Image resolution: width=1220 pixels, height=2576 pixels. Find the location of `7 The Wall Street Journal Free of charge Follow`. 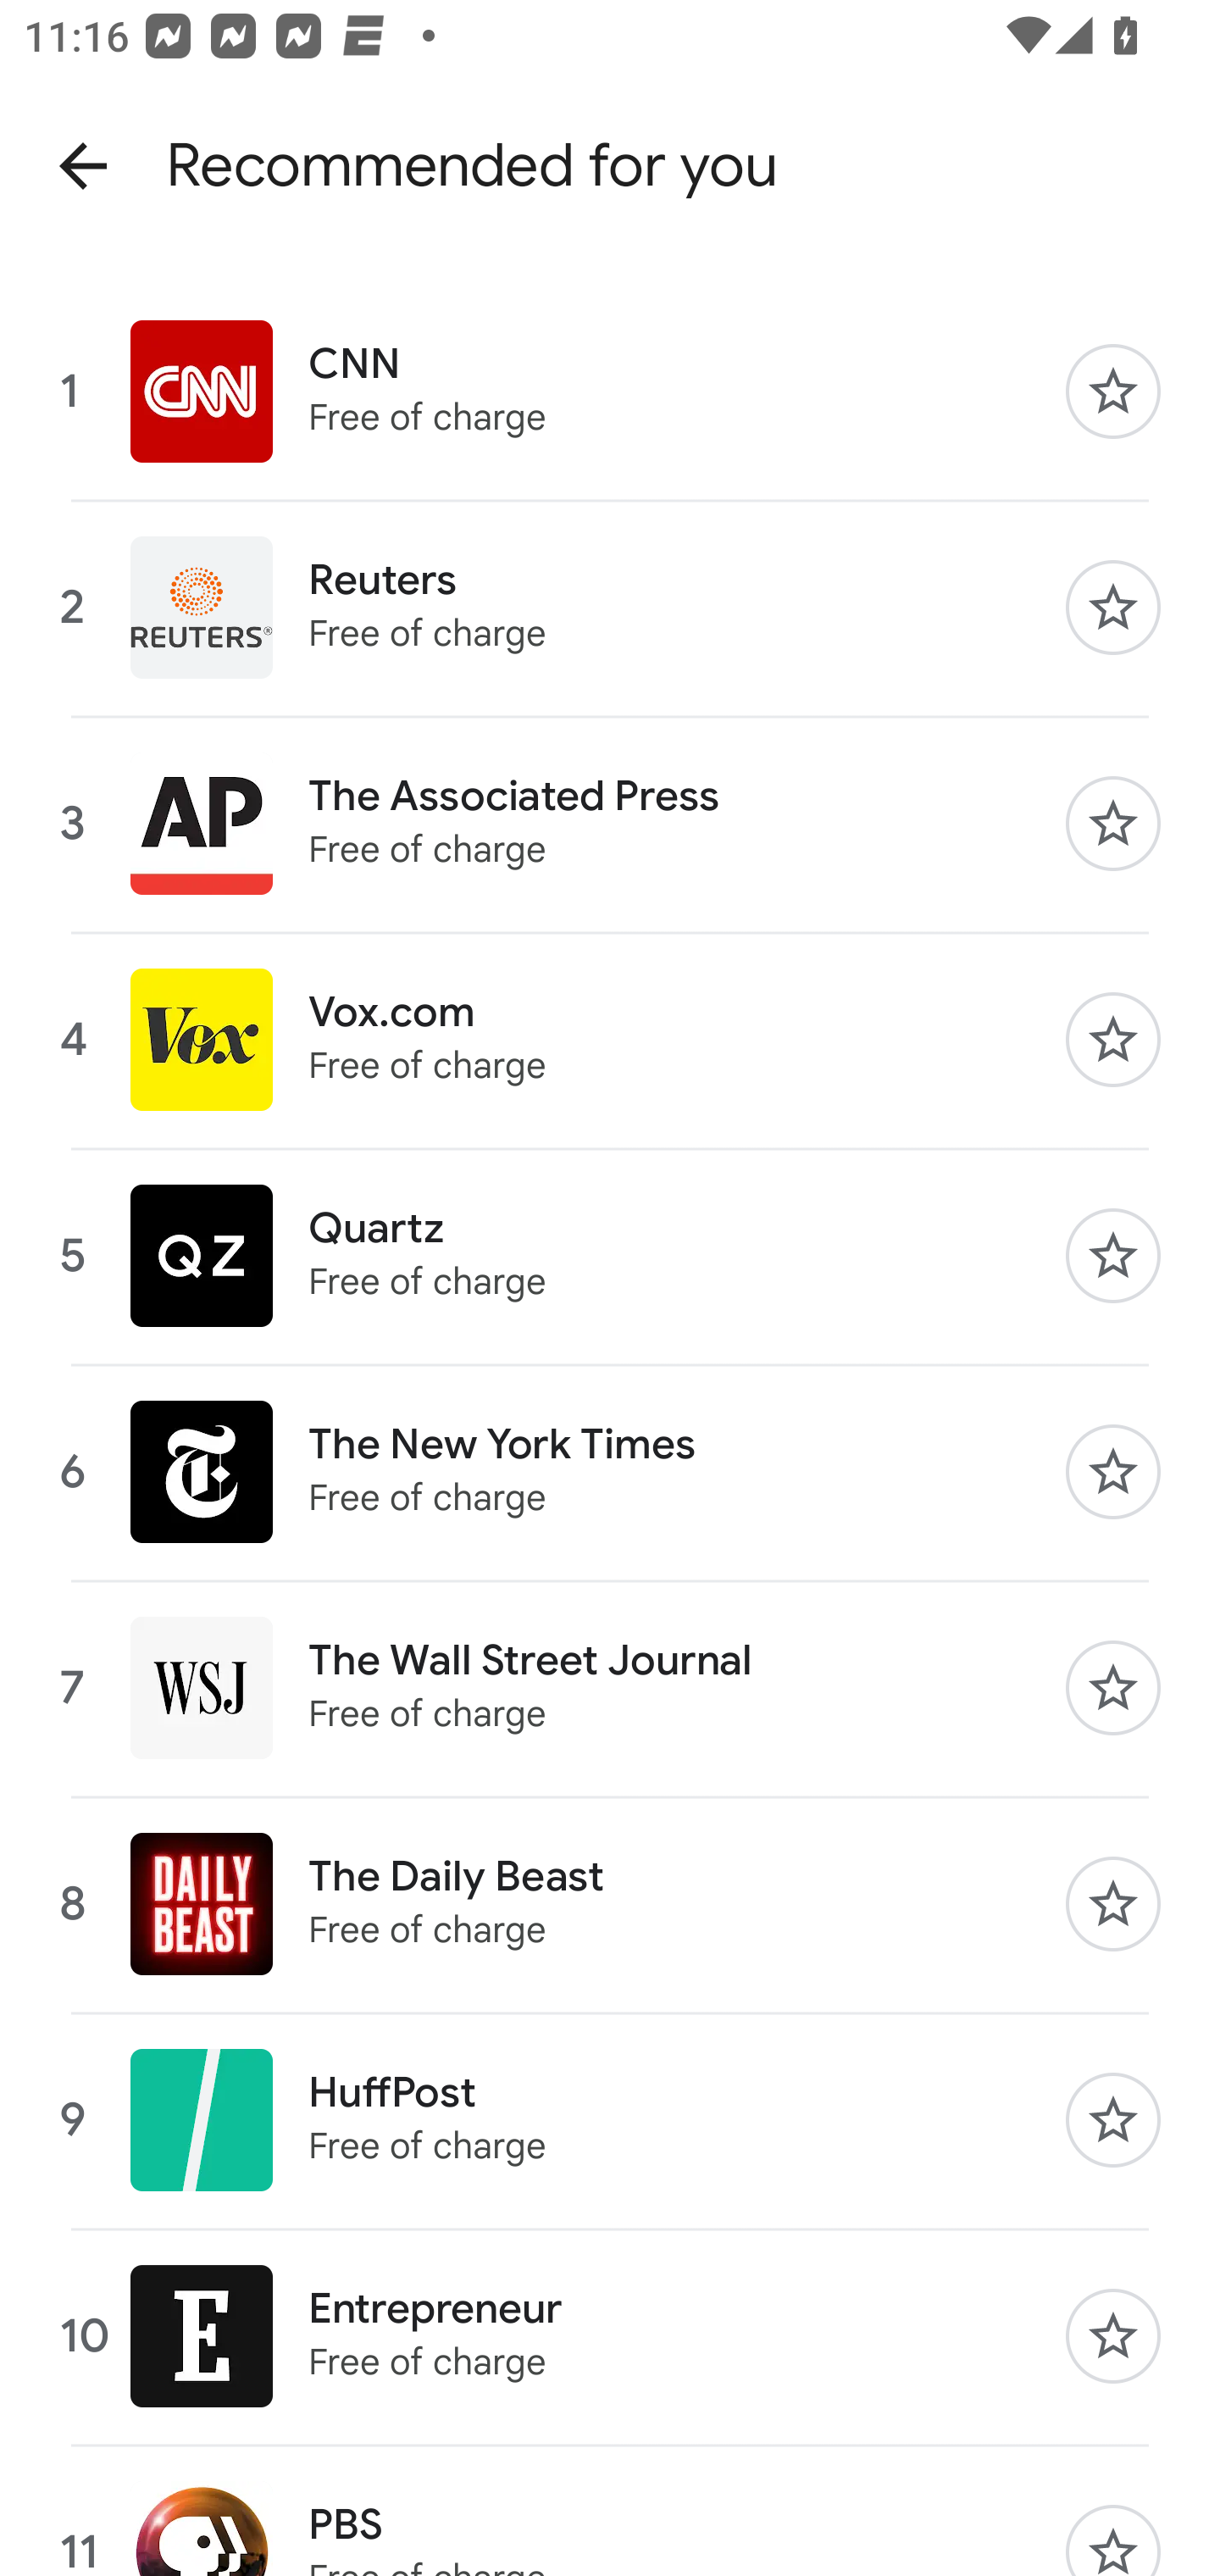

7 The Wall Street Journal Free of charge Follow is located at coordinates (610, 1688).